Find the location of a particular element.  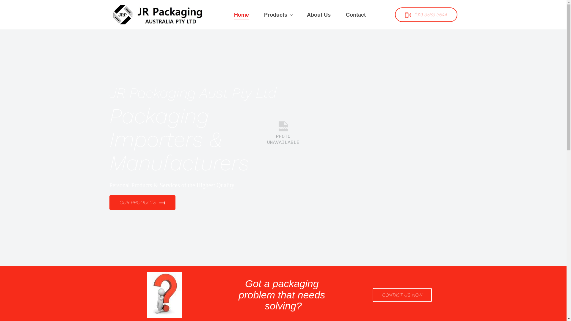

(02) 9569 3644 is located at coordinates (426, 15).